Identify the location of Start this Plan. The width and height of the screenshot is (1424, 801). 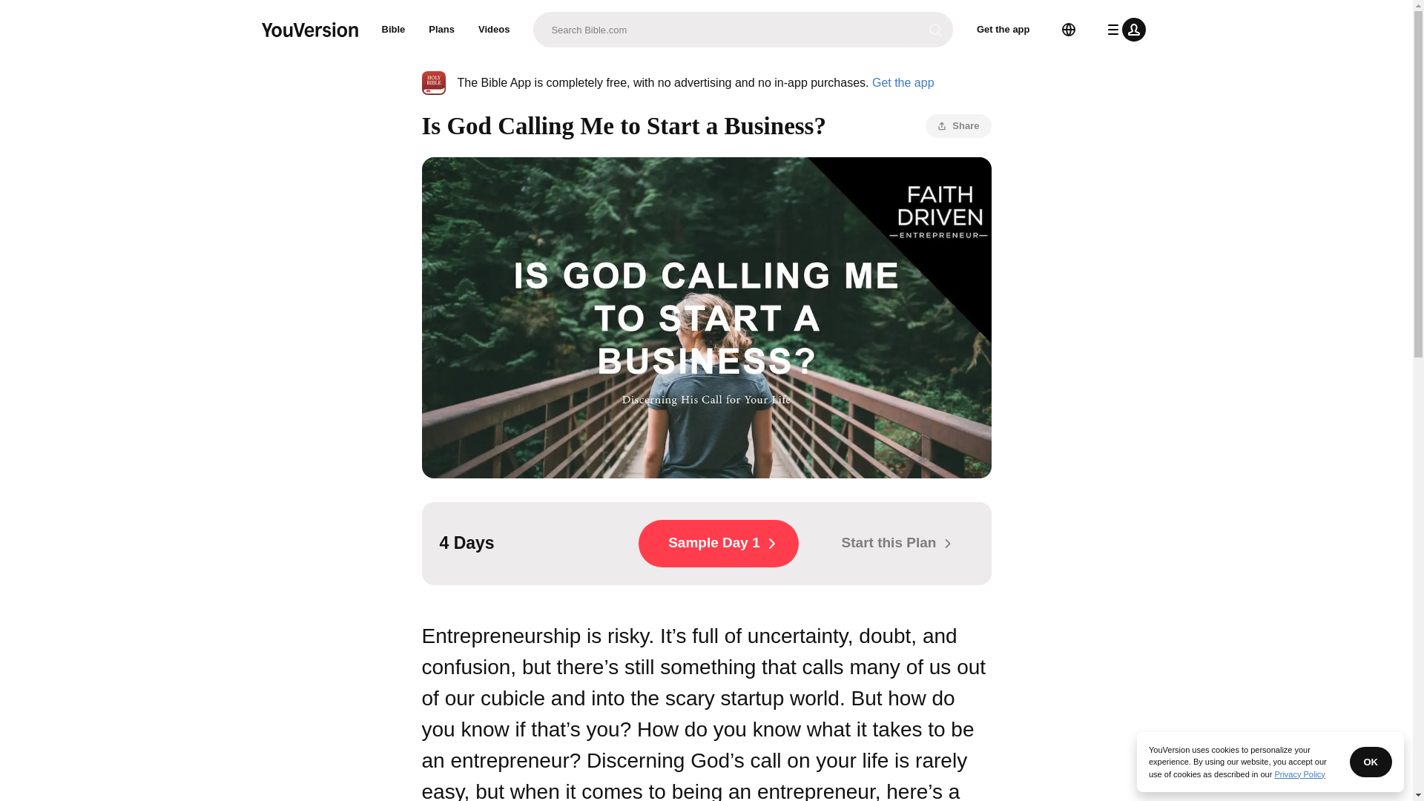
(891, 543).